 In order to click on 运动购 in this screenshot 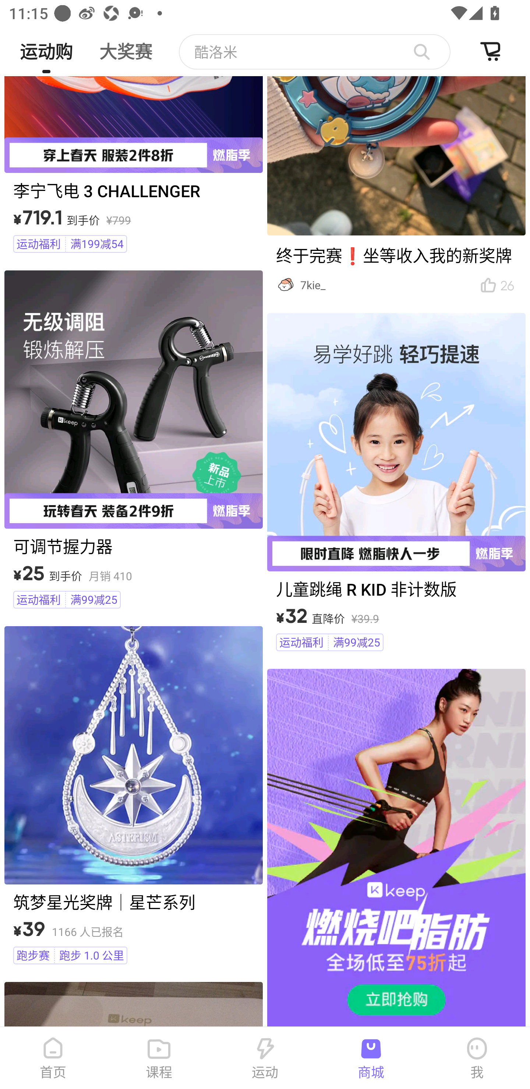, I will do `click(46, 46)`.